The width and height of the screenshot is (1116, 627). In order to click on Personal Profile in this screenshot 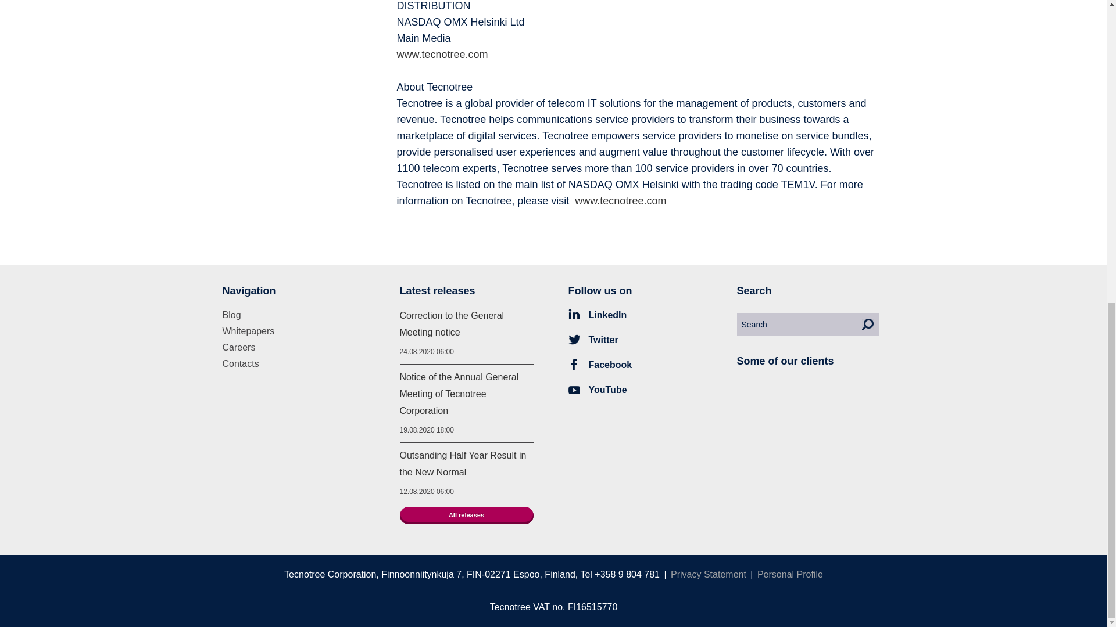, I will do `click(791, 574)`.